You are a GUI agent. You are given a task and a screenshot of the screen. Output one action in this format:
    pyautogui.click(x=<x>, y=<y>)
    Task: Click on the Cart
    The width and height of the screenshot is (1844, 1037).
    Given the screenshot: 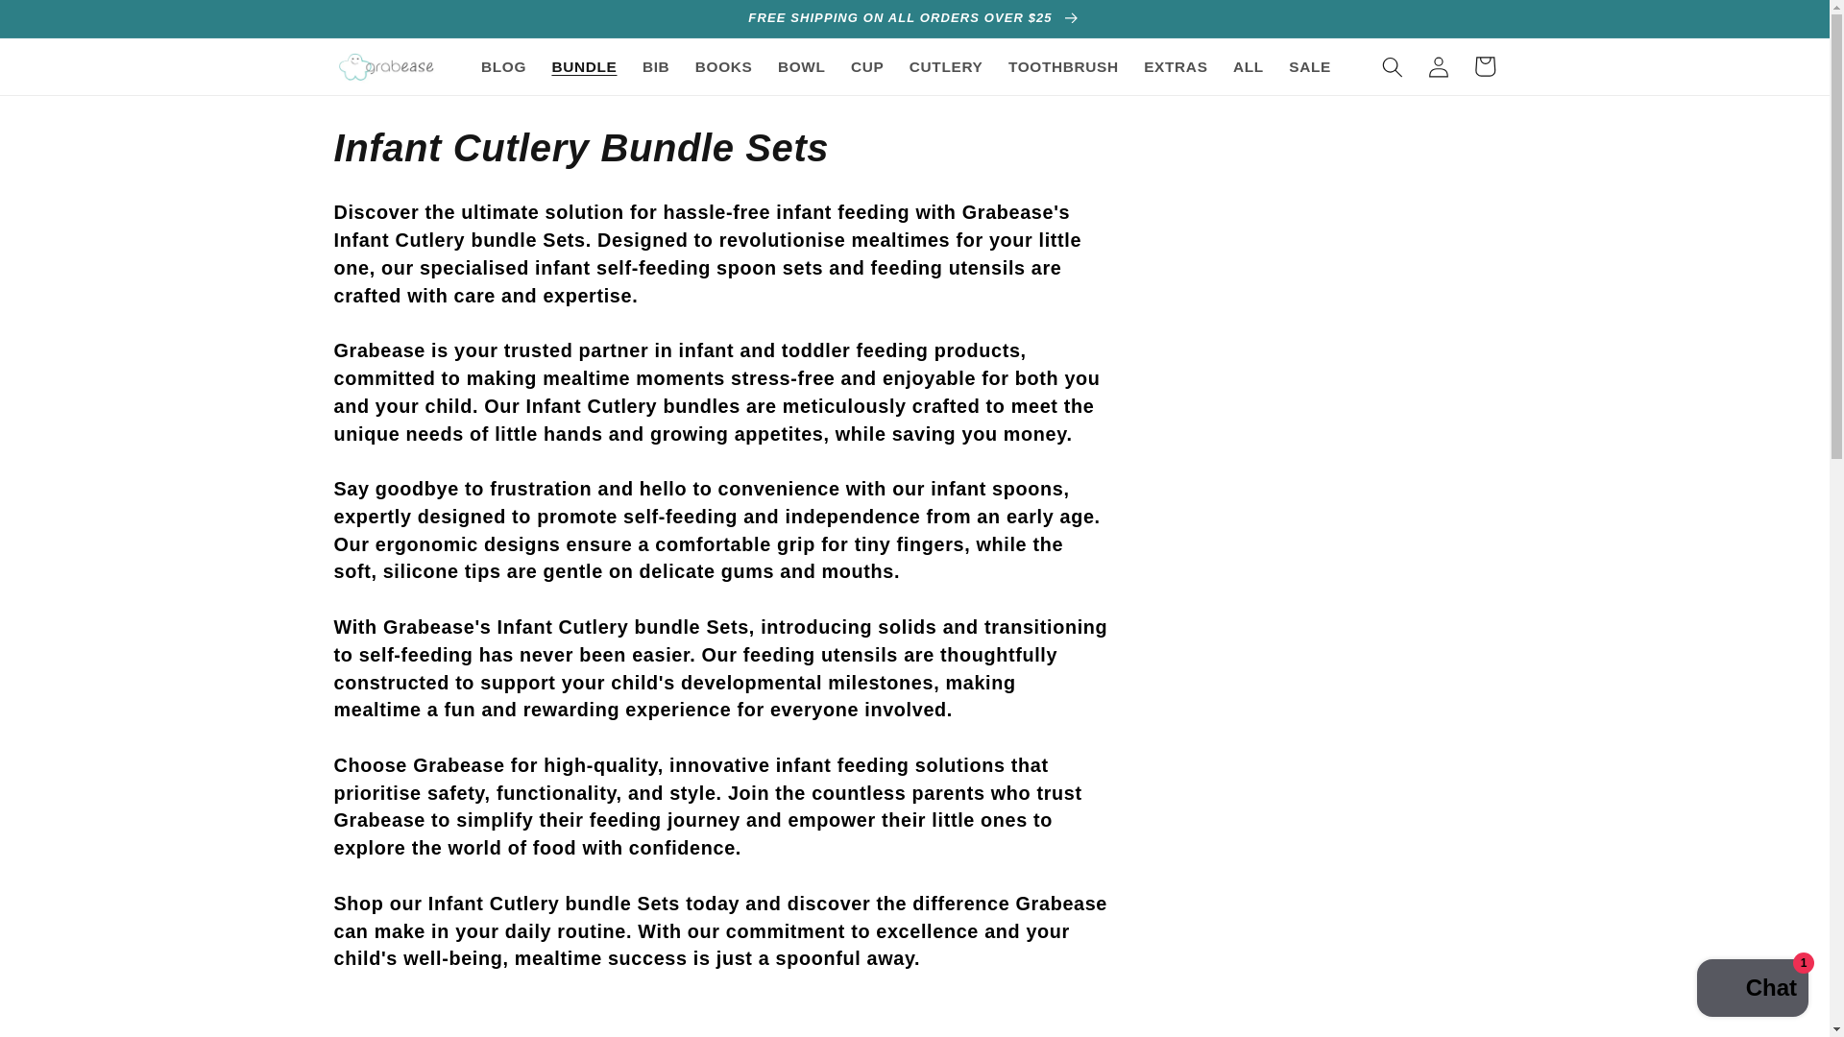 What is the action you would take?
    pyautogui.click(x=1485, y=65)
    